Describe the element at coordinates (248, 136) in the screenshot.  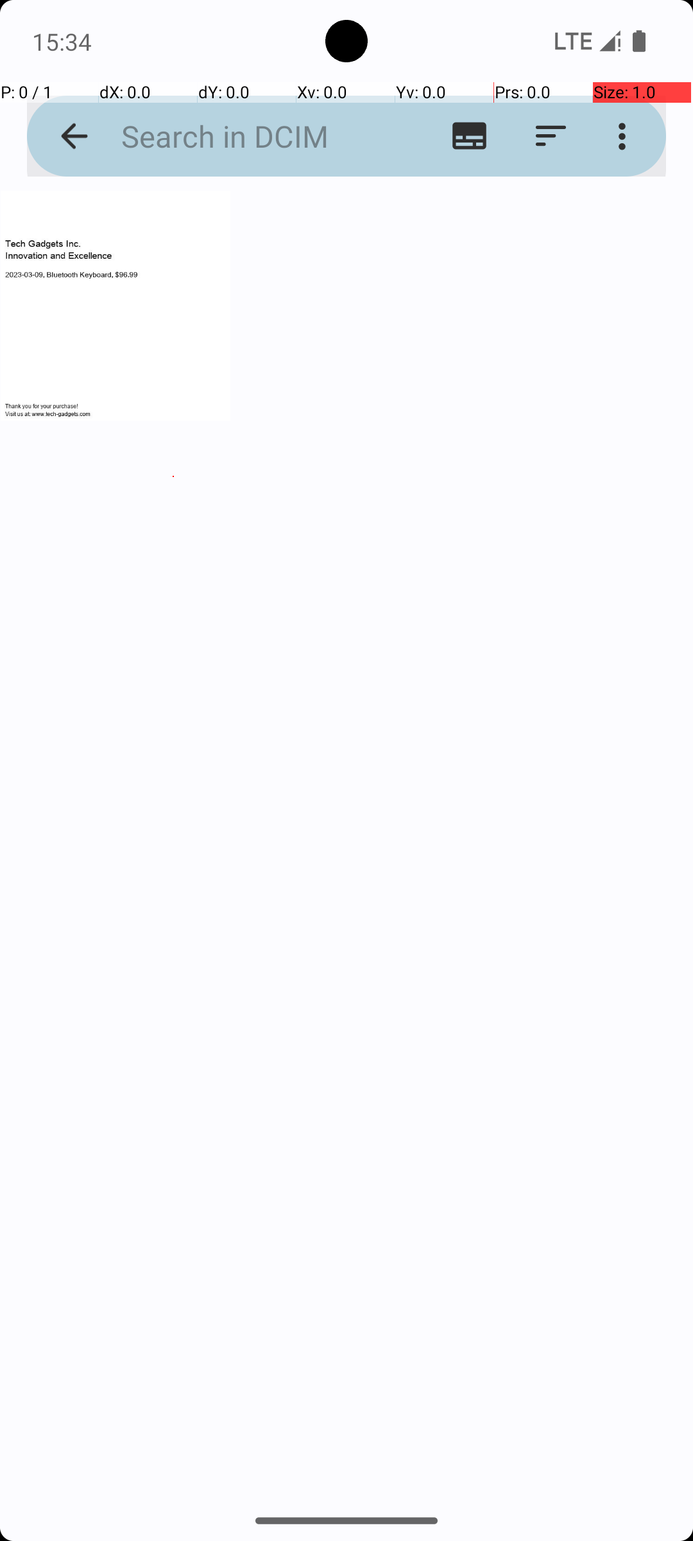
I see `Search in DCIM` at that location.